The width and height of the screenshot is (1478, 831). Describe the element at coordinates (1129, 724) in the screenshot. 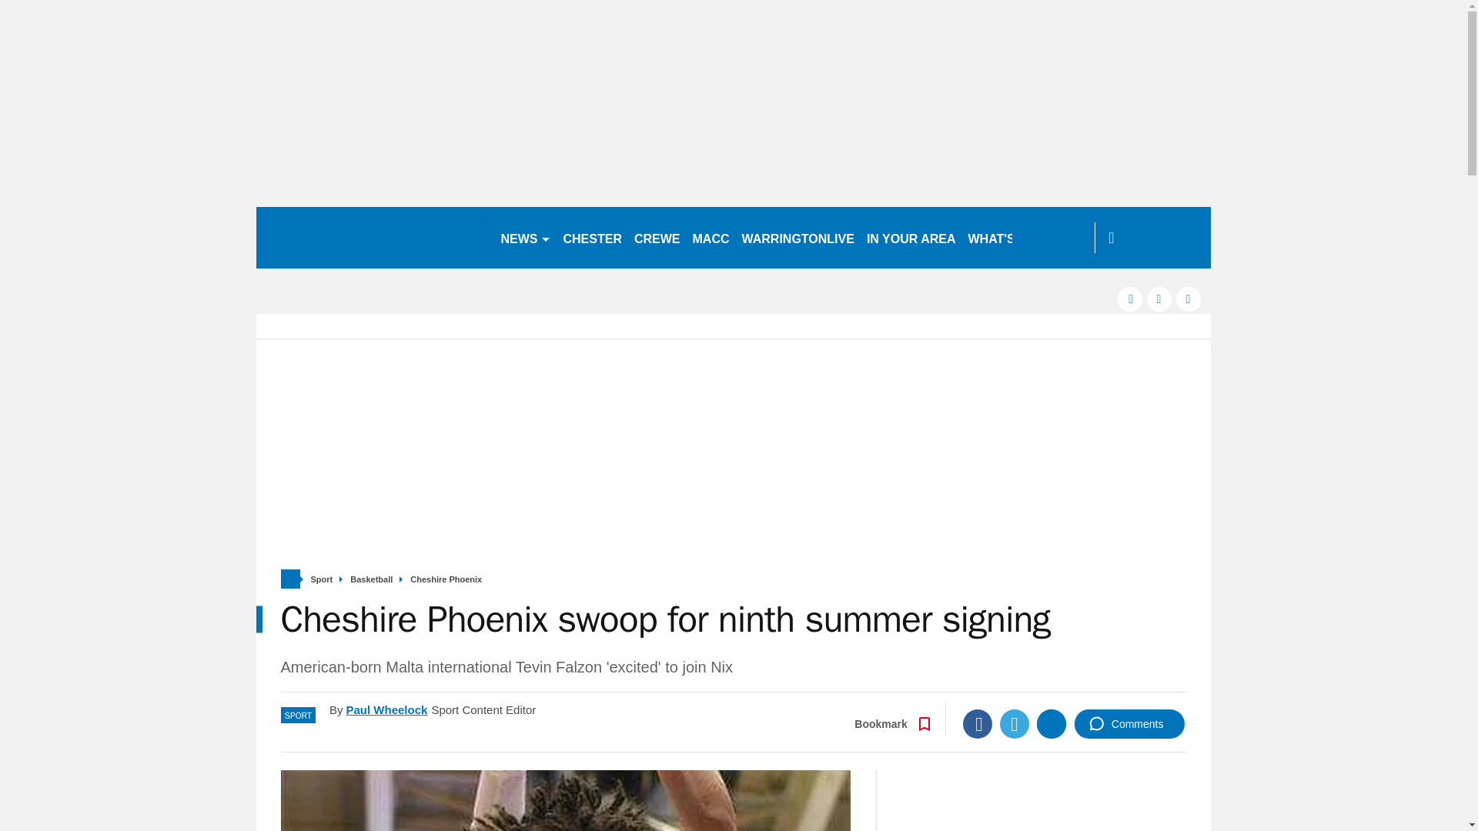

I see `Comments` at that location.